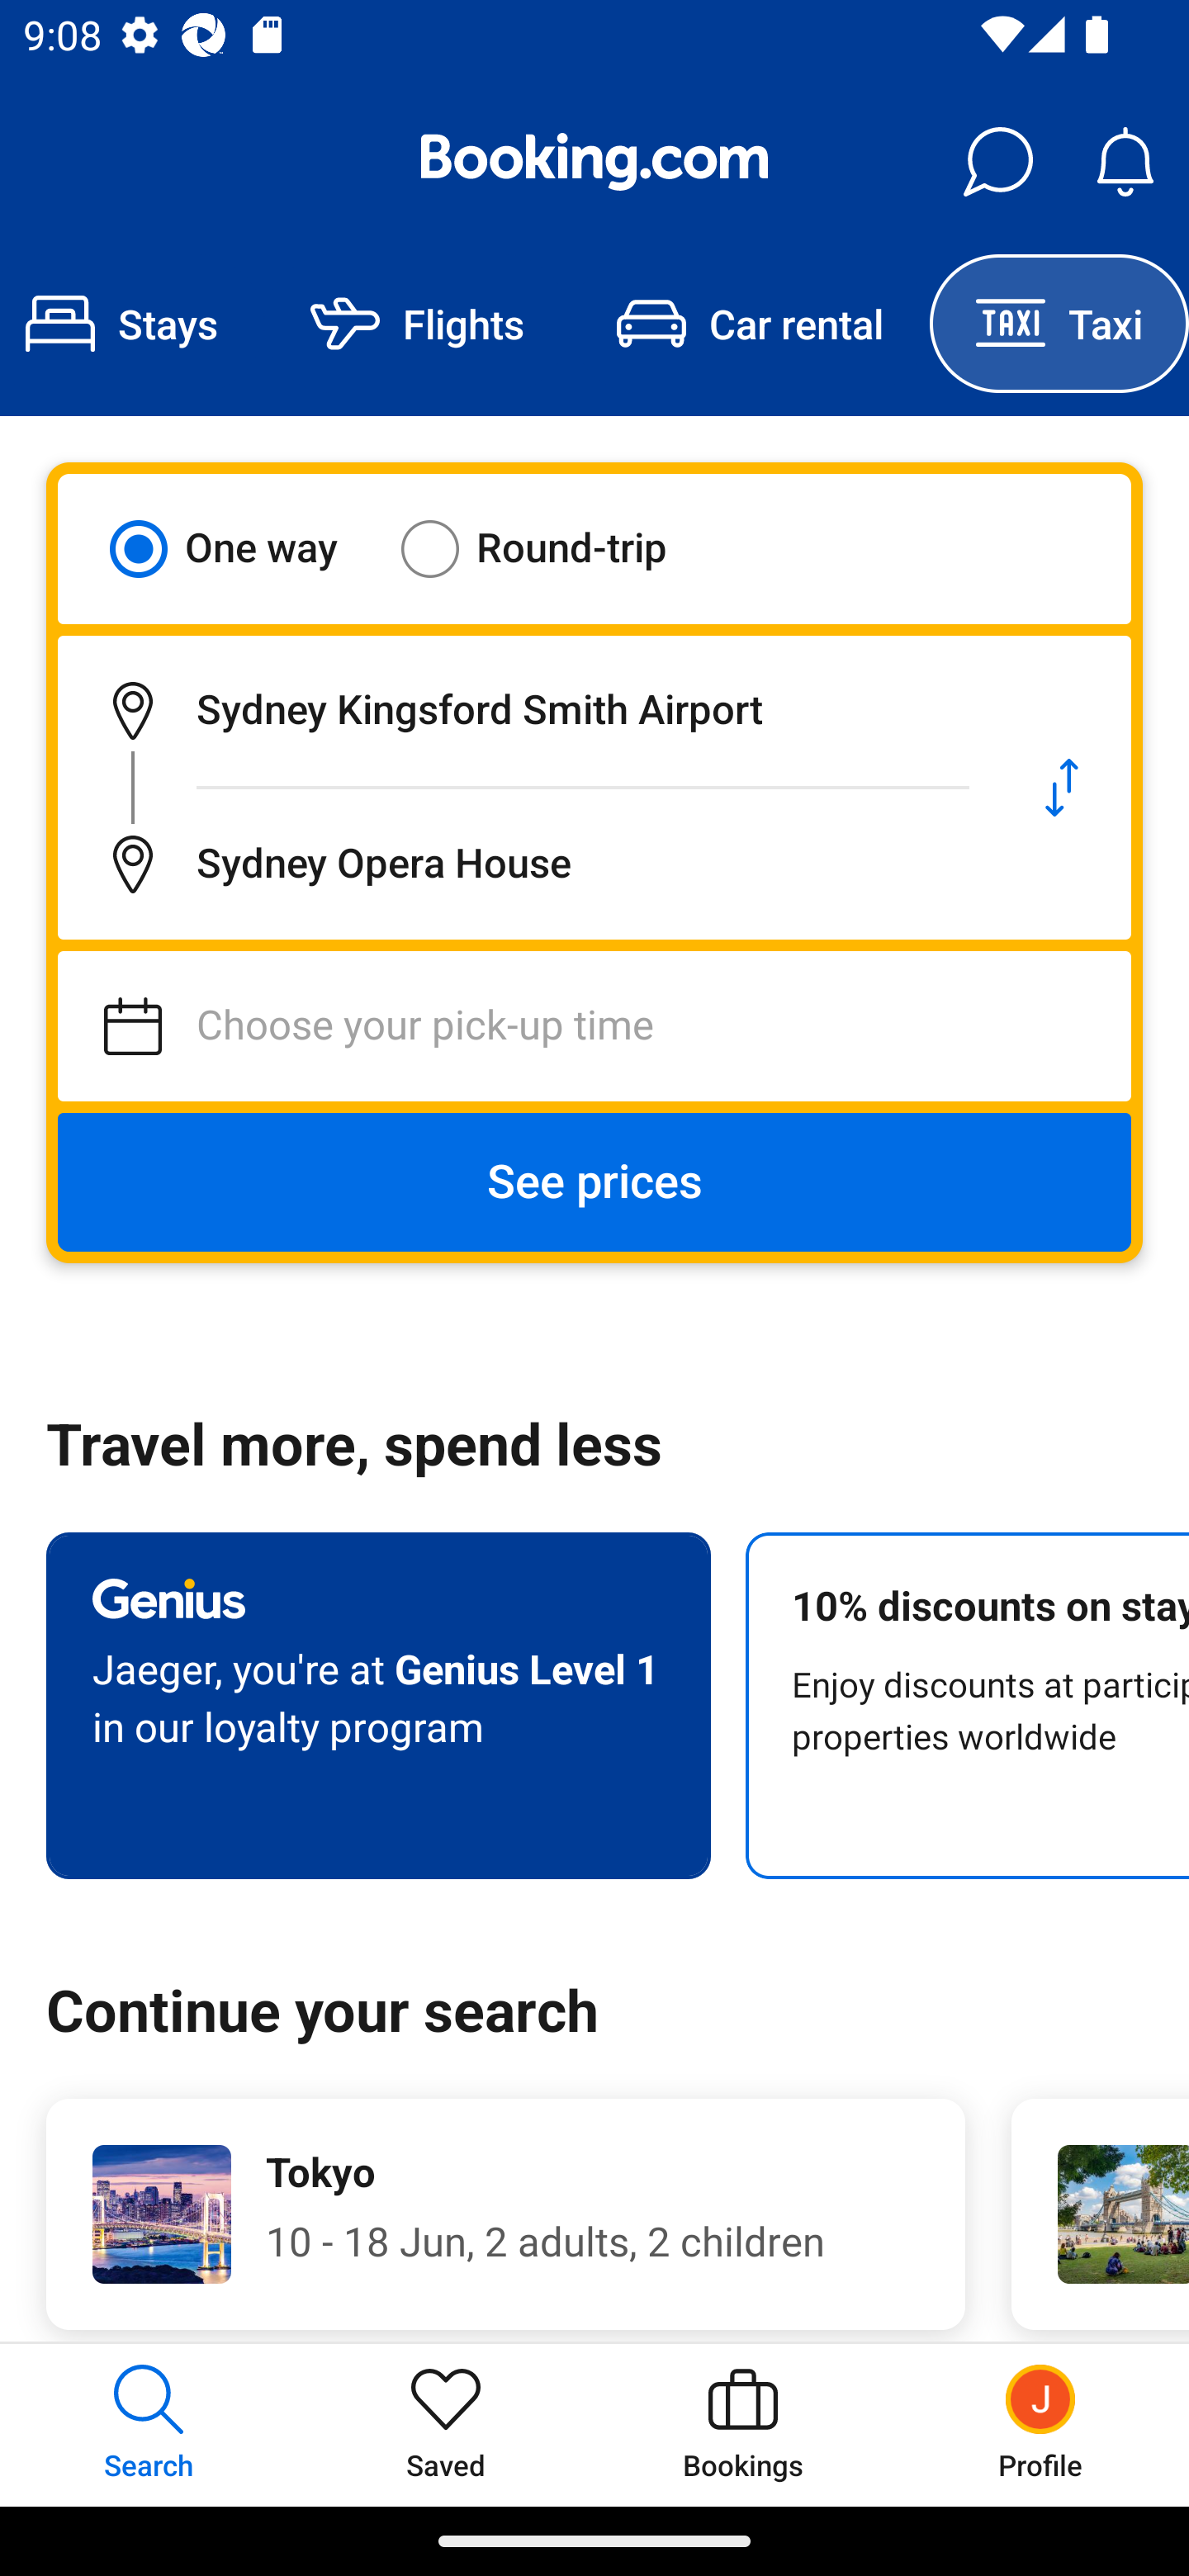 The height and width of the screenshot is (2576, 1189). I want to click on Saved, so click(446, 2424).